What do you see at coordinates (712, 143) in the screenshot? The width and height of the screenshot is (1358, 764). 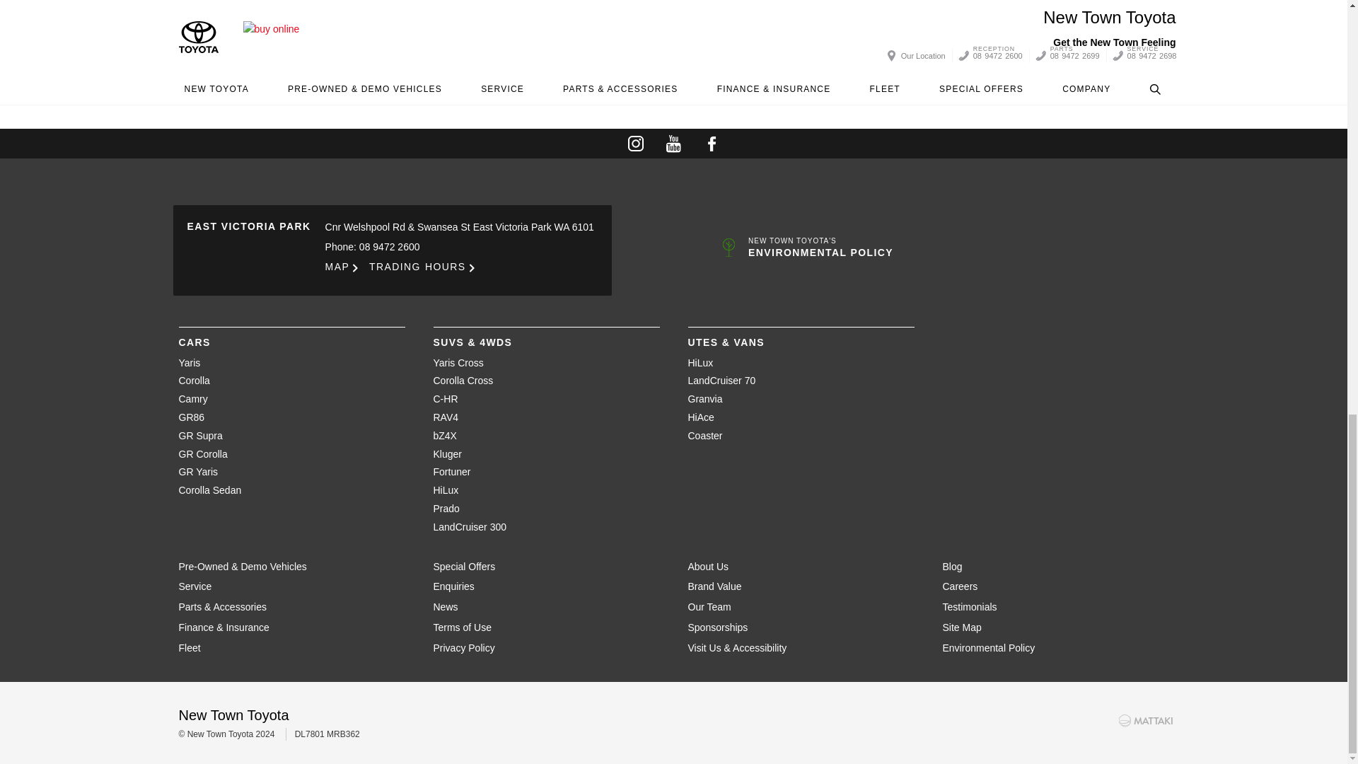 I see `Become a Friend on Facebook` at bounding box center [712, 143].